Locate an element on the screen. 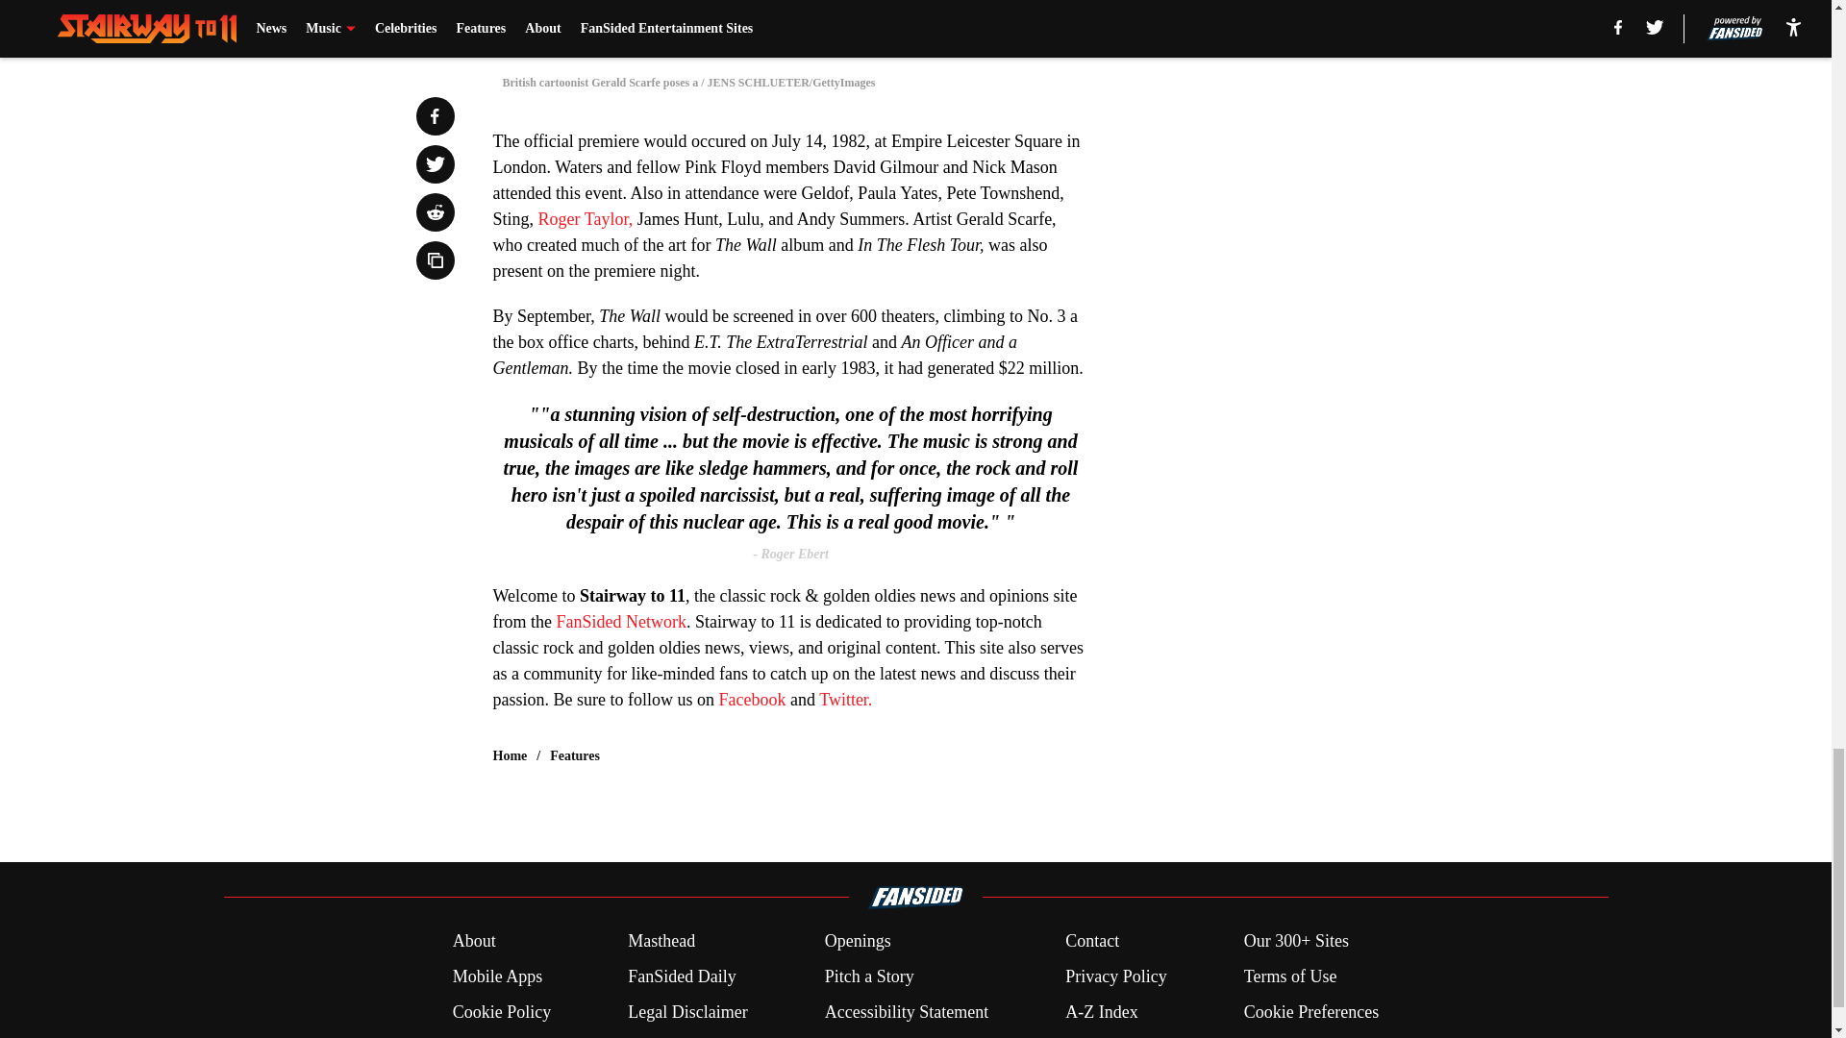  About is located at coordinates (474, 940).